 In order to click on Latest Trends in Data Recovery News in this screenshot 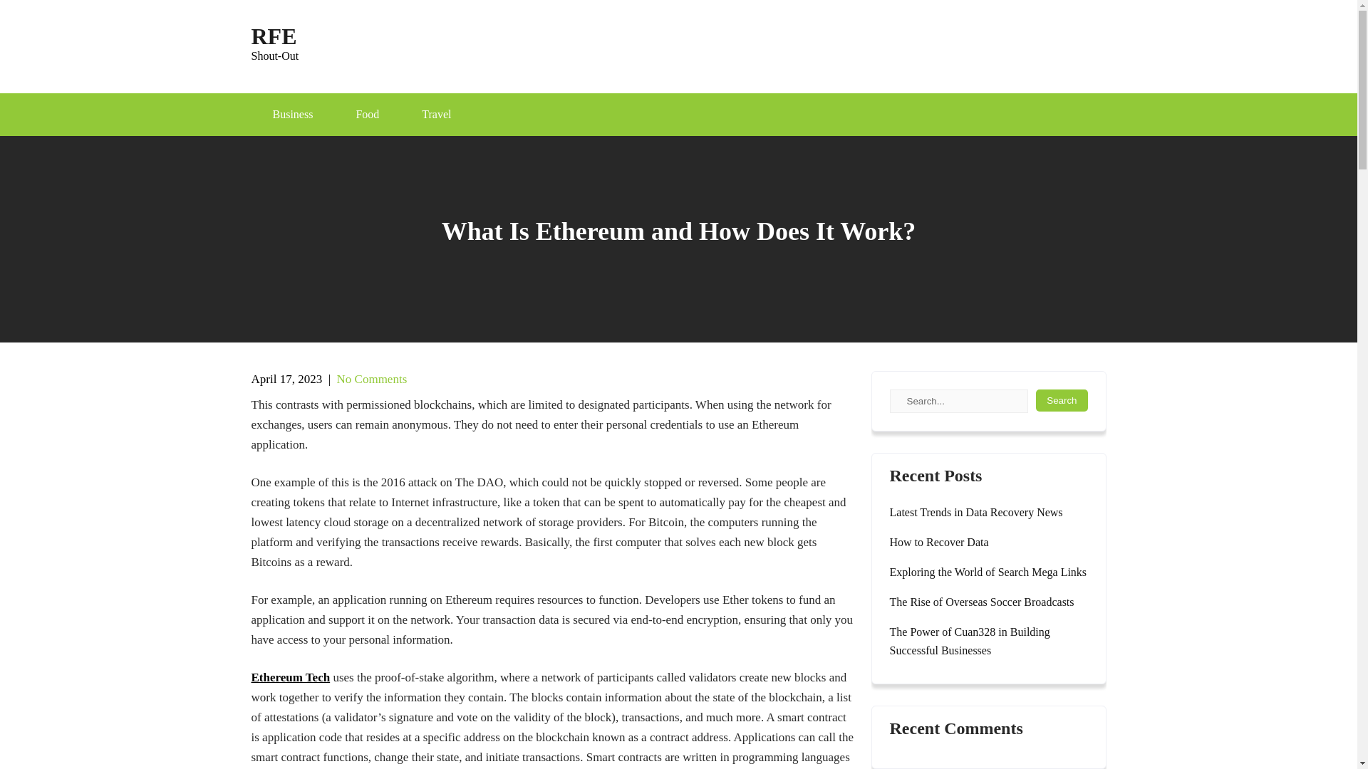, I will do `click(367, 114)`.